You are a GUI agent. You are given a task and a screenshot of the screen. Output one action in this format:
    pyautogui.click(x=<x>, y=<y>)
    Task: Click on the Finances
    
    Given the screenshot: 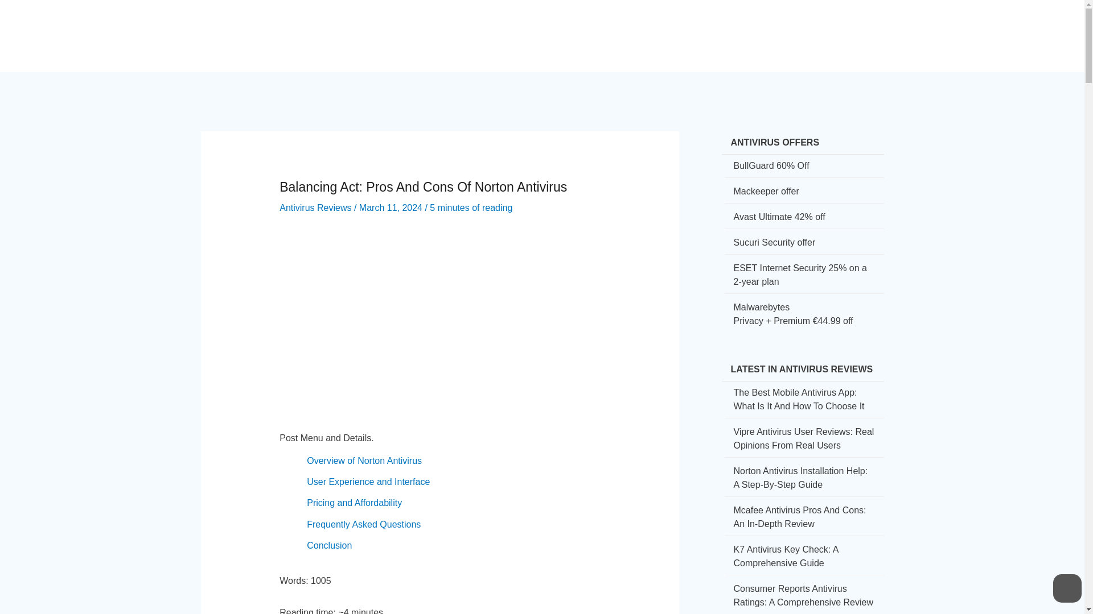 What is the action you would take?
    pyautogui.click(x=697, y=26)
    